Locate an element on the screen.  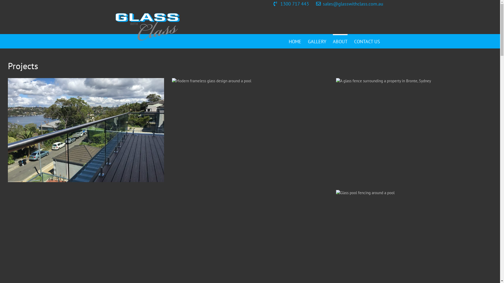
HOME is located at coordinates (295, 41).